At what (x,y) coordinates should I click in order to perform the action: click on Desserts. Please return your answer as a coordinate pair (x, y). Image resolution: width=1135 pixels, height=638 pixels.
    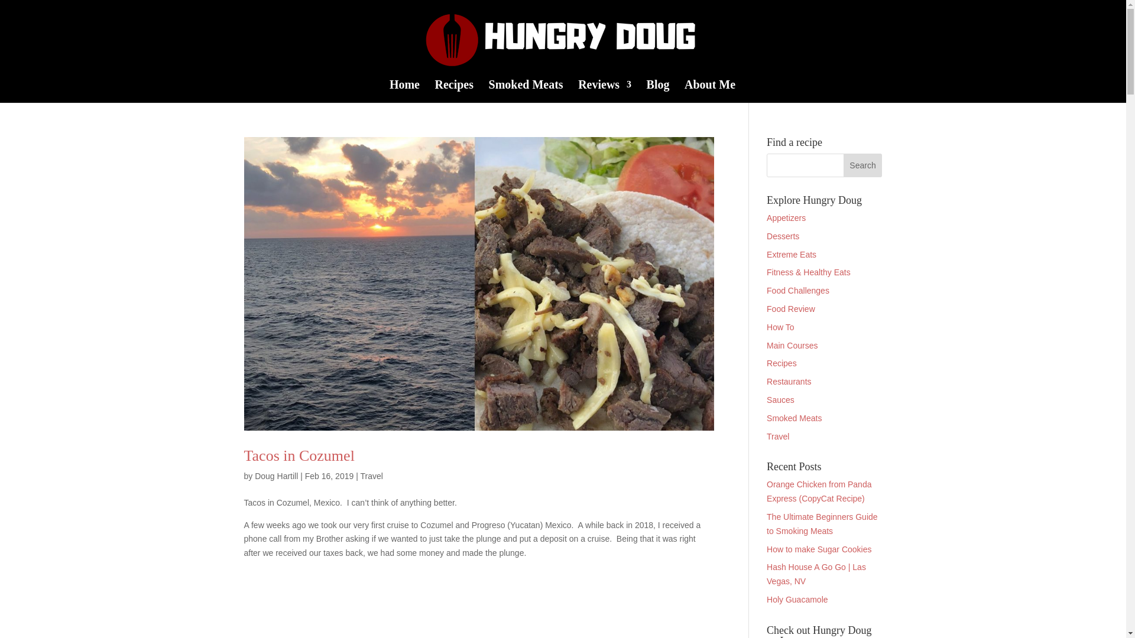
    Looking at the image, I should click on (783, 236).